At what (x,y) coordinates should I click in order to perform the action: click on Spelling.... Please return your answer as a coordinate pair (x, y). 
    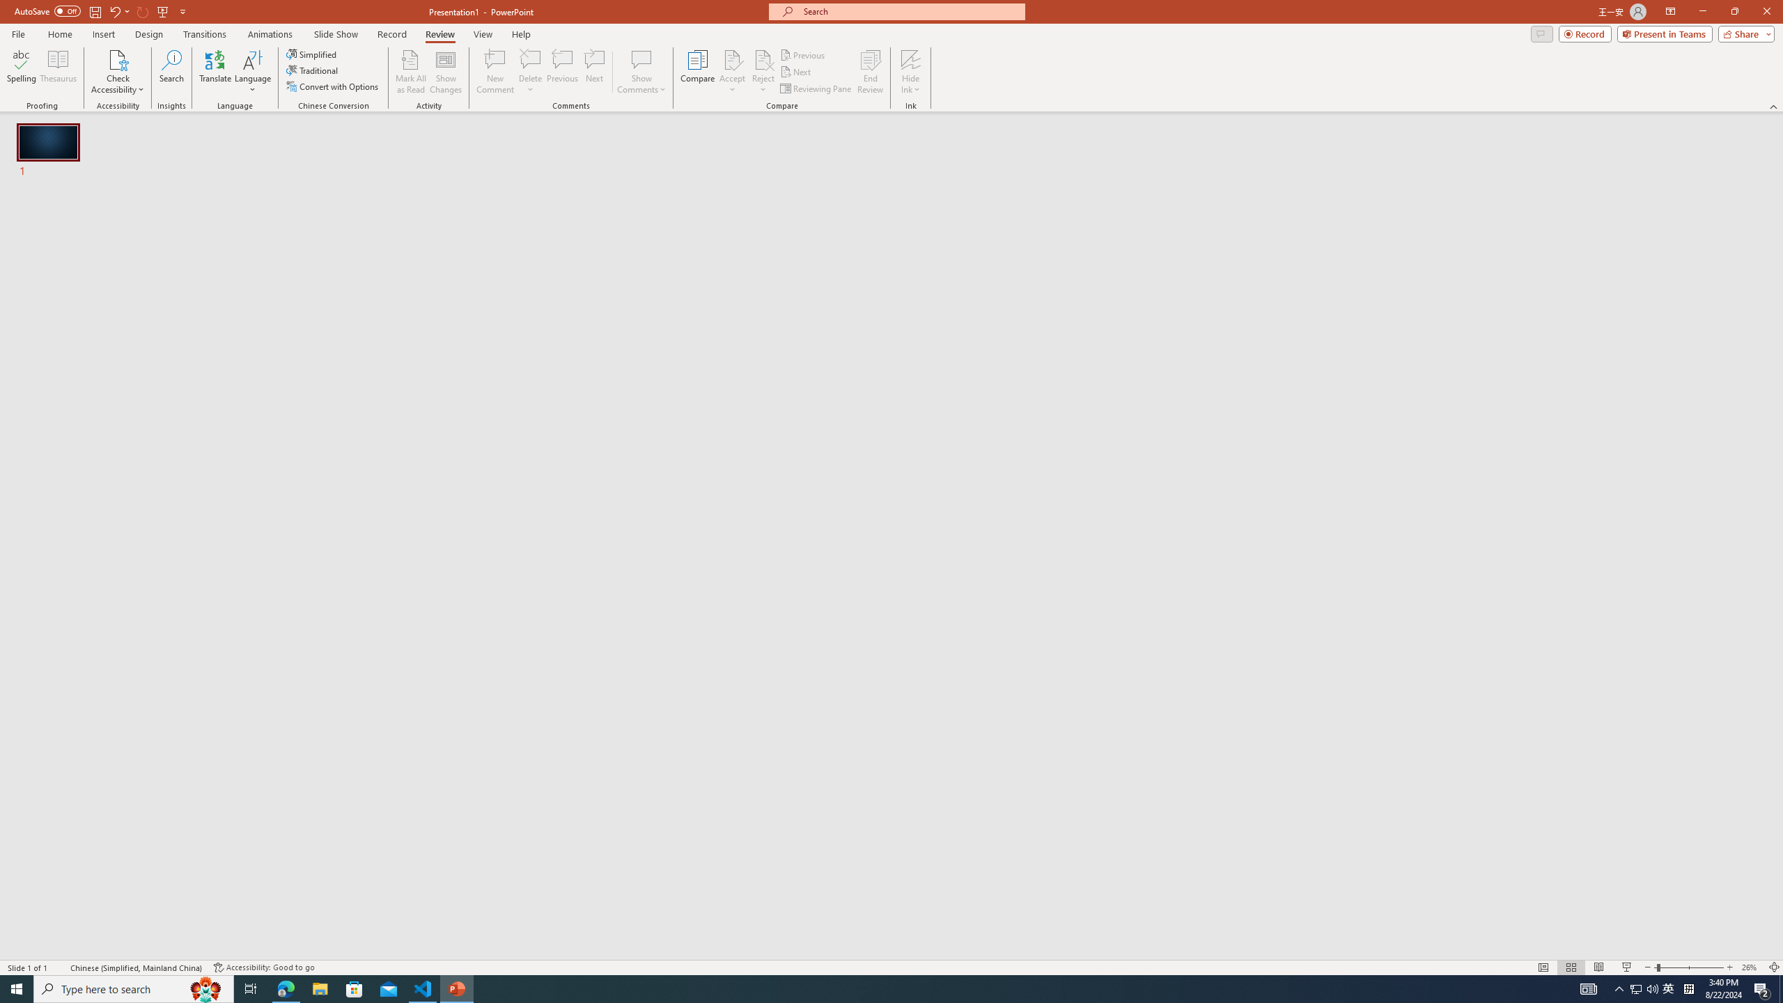
    Looking at the image, I should click on (21, 72).